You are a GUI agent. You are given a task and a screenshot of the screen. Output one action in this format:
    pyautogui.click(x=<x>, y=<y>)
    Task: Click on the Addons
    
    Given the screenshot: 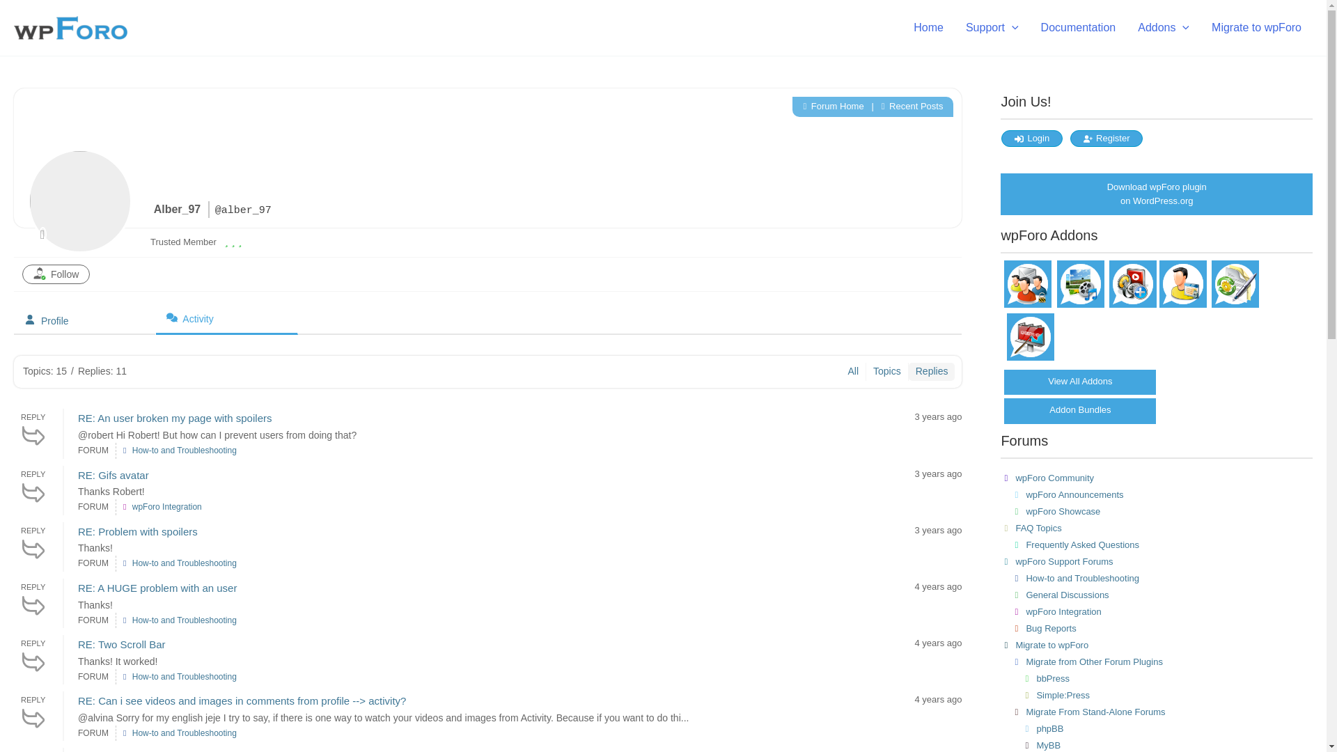 What is the action you would take?
    pyautogui.click(x=1164, y=28)
    